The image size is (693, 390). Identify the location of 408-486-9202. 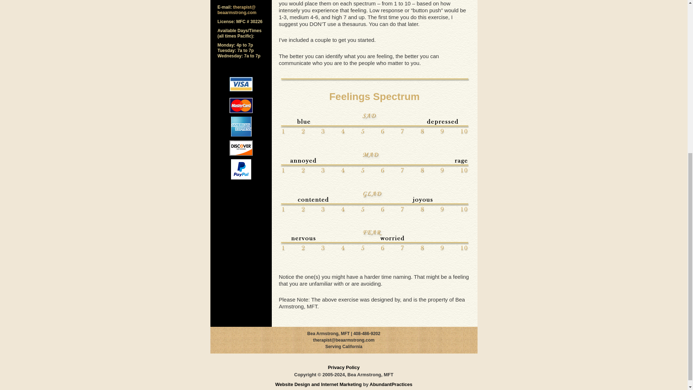
(367, 333).